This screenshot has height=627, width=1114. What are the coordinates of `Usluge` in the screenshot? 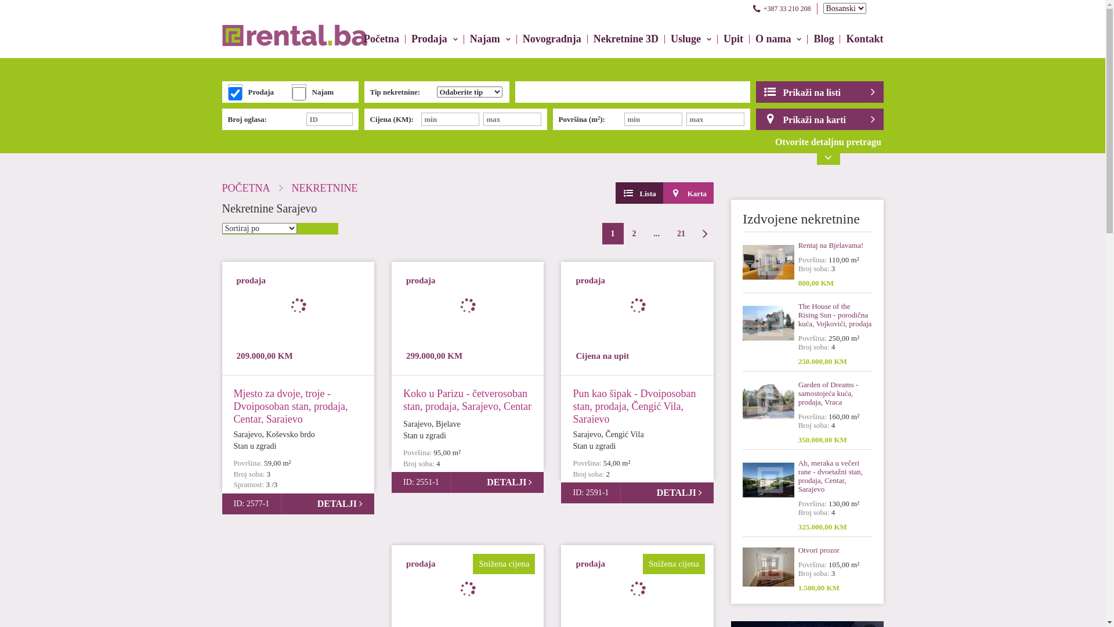 It's located at (691, 39).